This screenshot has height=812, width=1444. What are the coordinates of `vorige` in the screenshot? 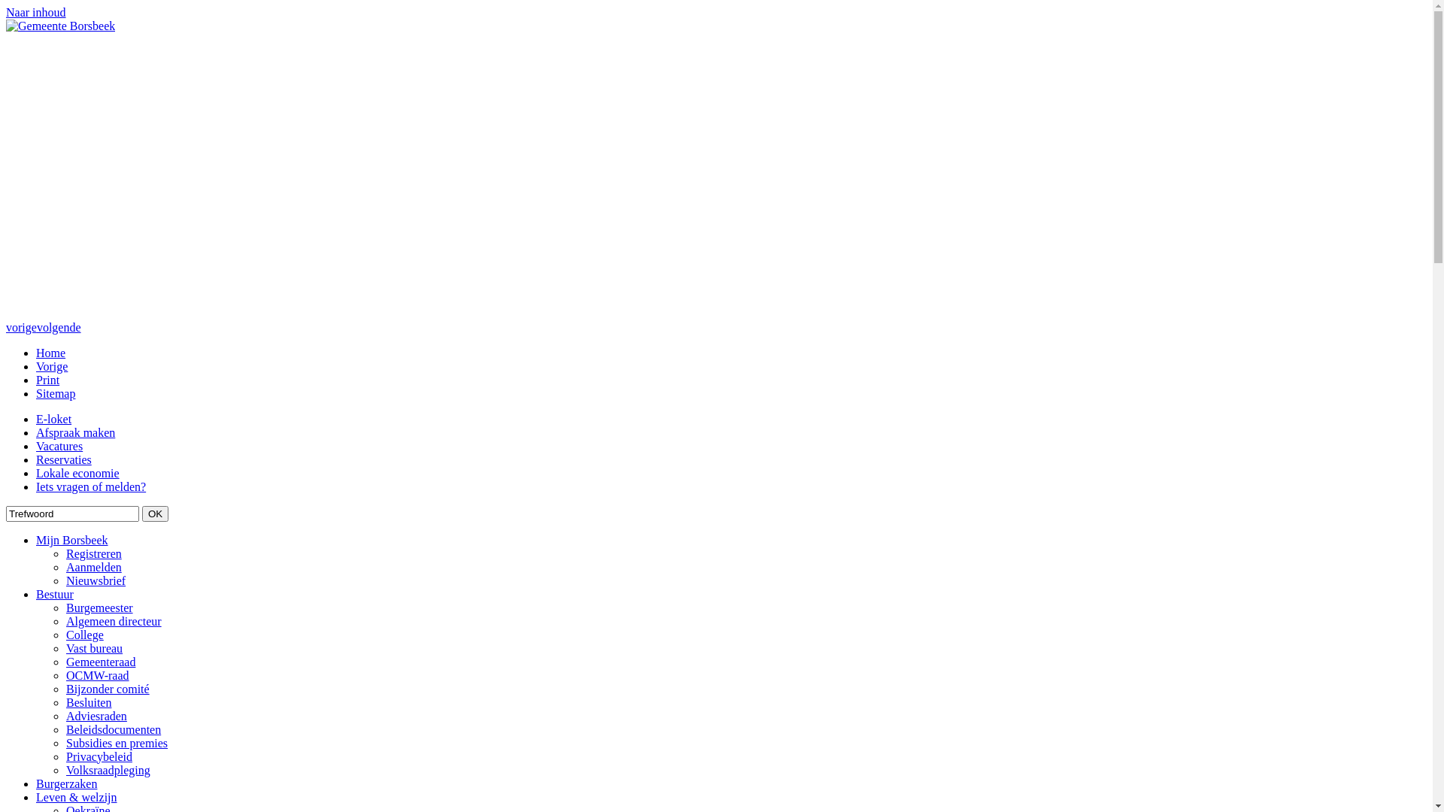 It's located at (21, 328).